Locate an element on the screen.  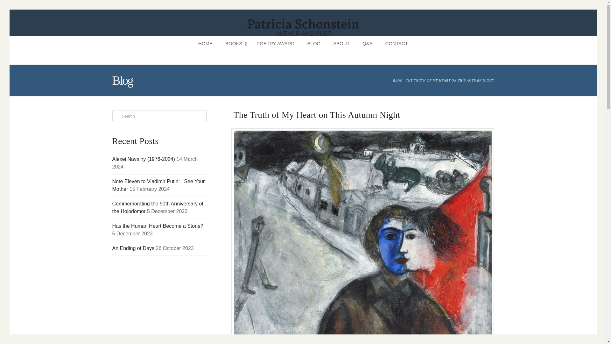
ABOUT is located at coordinates (341, 44).